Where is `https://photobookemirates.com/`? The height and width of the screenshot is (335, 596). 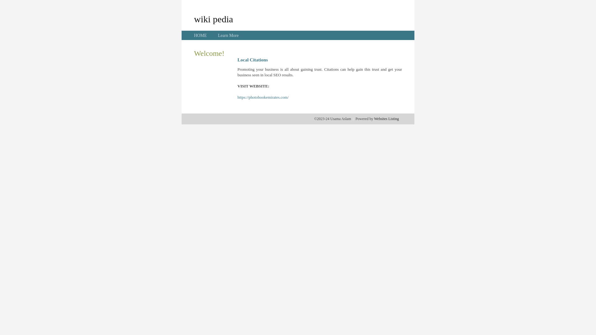 https://photobookemirates.com/ is located at coordinates (263, 97).